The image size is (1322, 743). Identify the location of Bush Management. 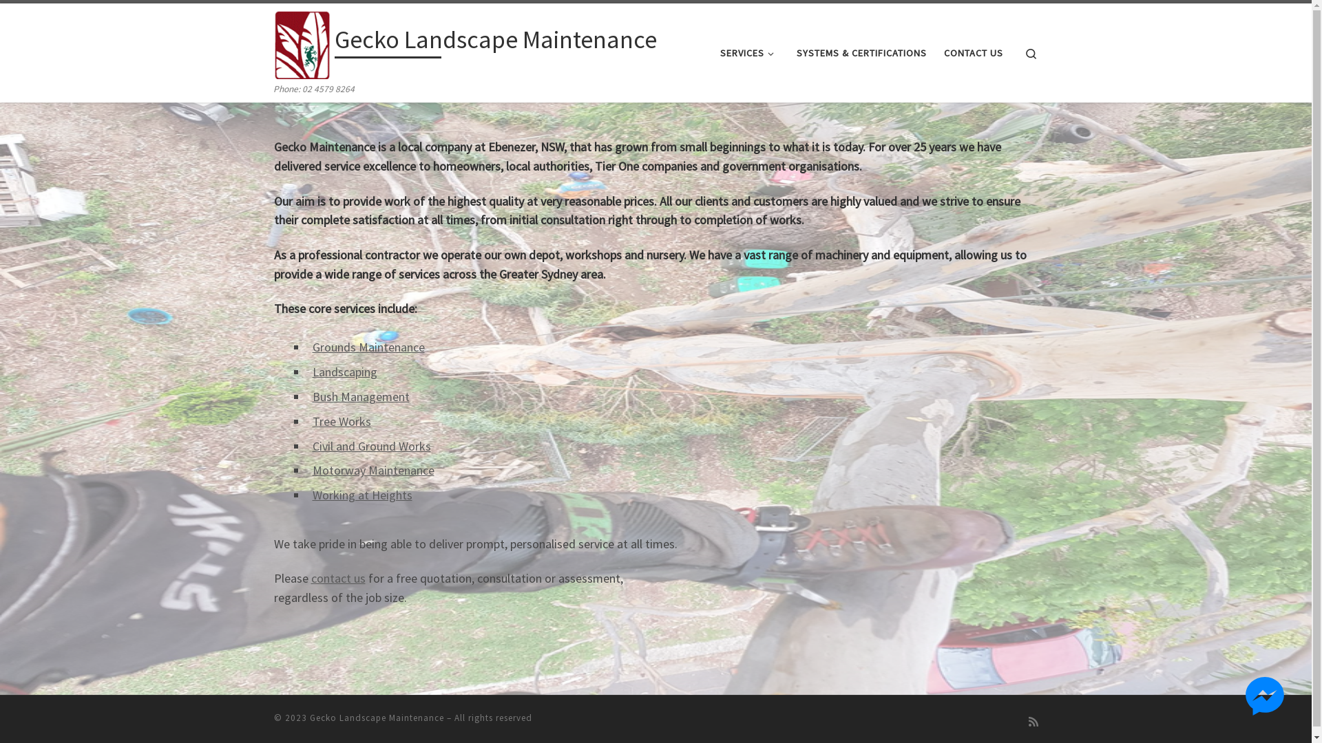
(361, 396).